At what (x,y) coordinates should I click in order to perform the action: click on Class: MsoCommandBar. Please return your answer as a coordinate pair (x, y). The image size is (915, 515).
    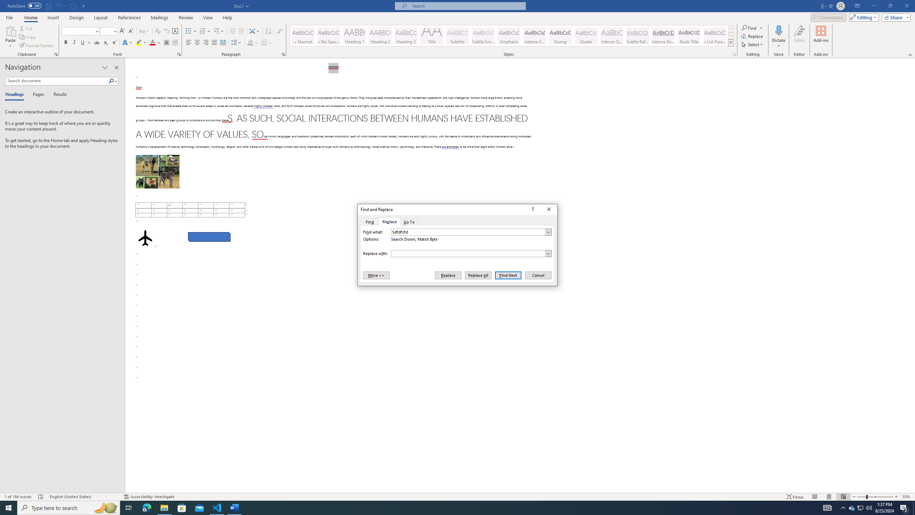
    Looking at the image, I should click on (852, 508).